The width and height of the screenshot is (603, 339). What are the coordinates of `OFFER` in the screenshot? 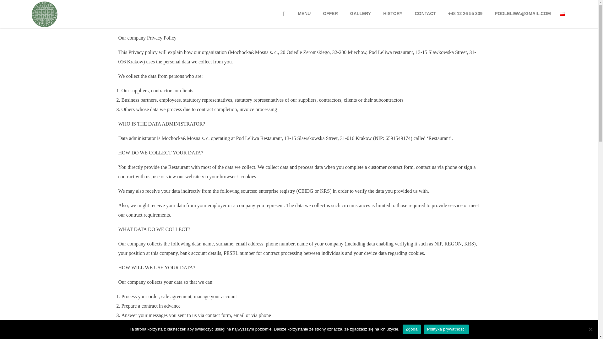 It's located at (330, 14).